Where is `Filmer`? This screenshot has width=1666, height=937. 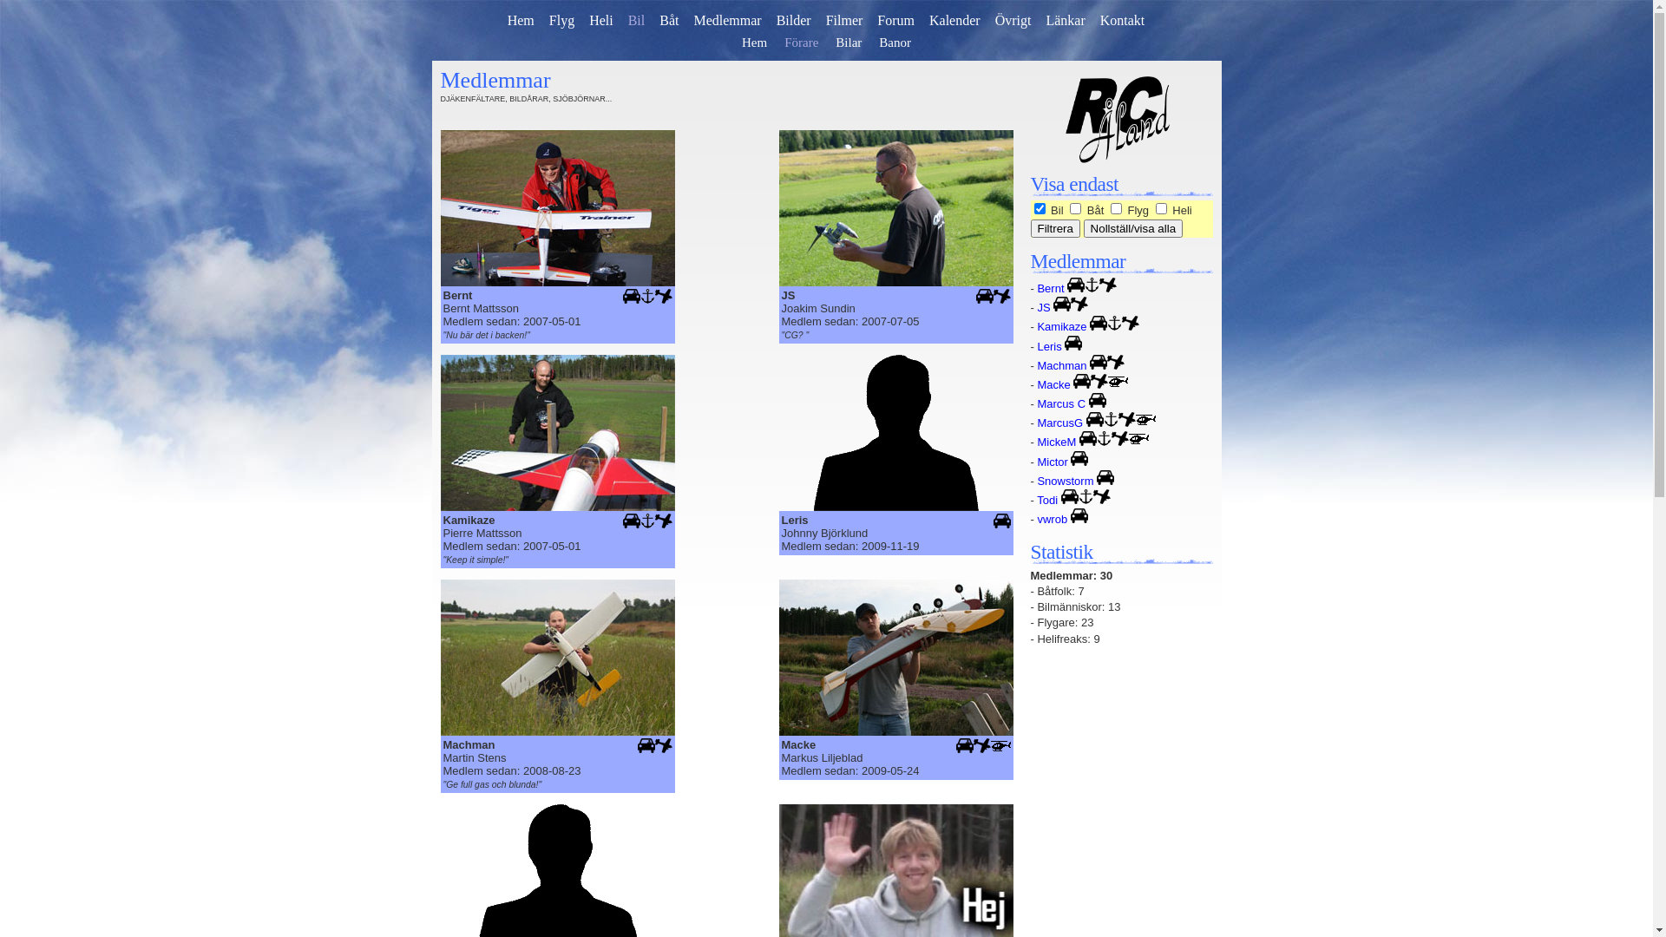
Filmer is located at coordinates (844, 21).